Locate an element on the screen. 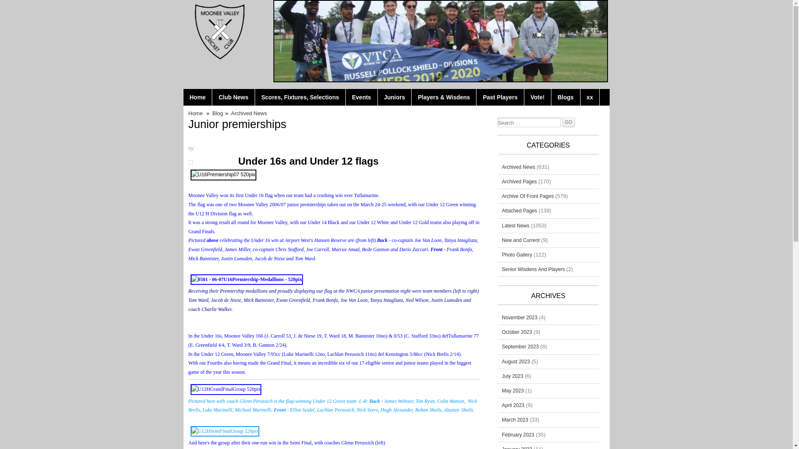 This screenshot has height=449, width=799. Juniors is located at coordinates (395, 97).